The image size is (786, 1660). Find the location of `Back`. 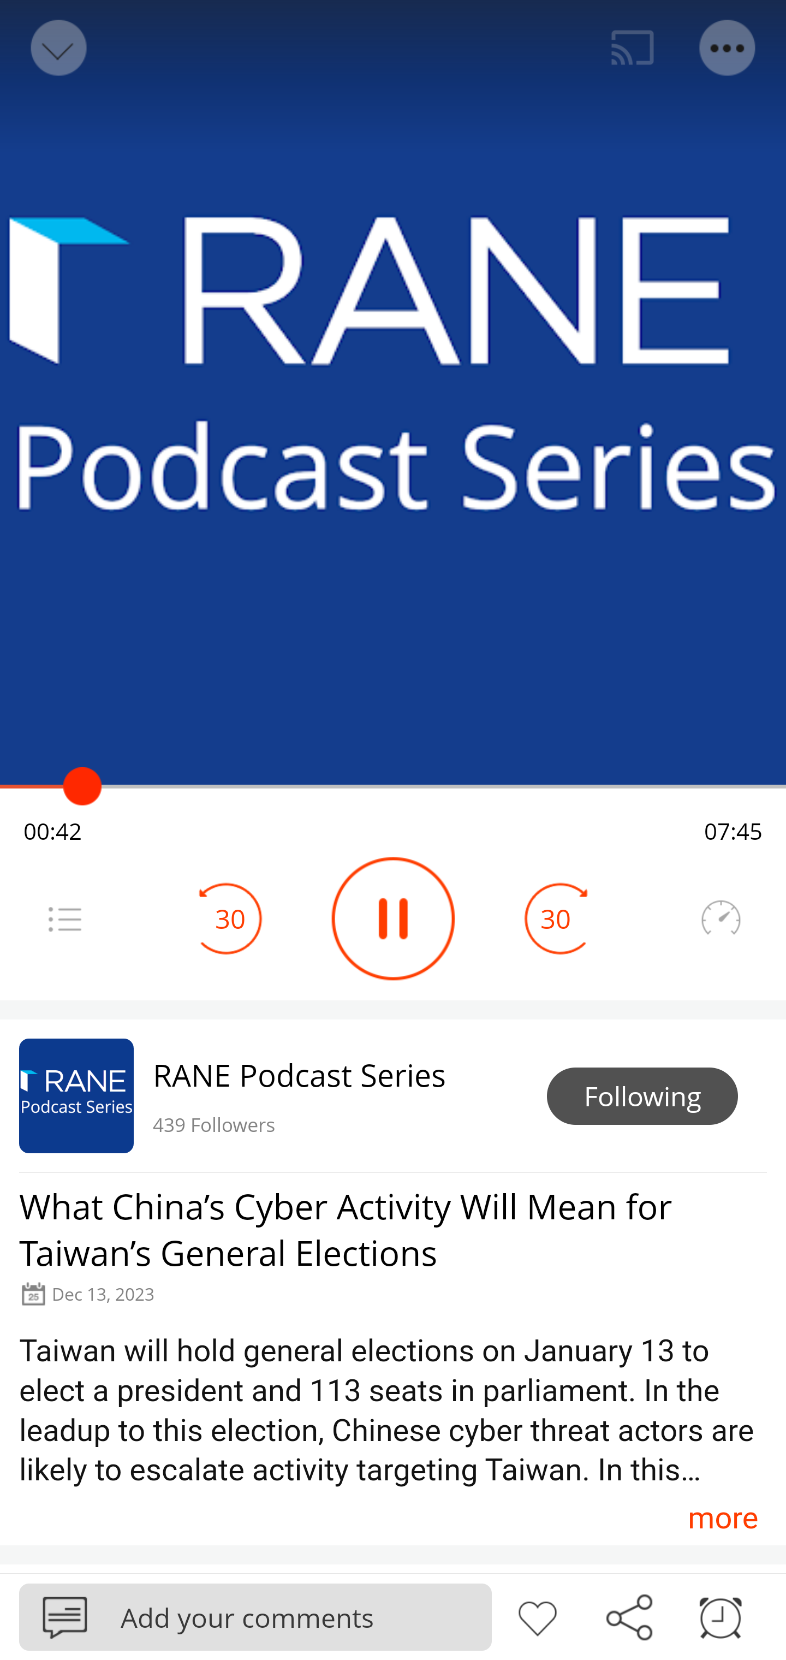

Back is located at coordinates (57, 48).